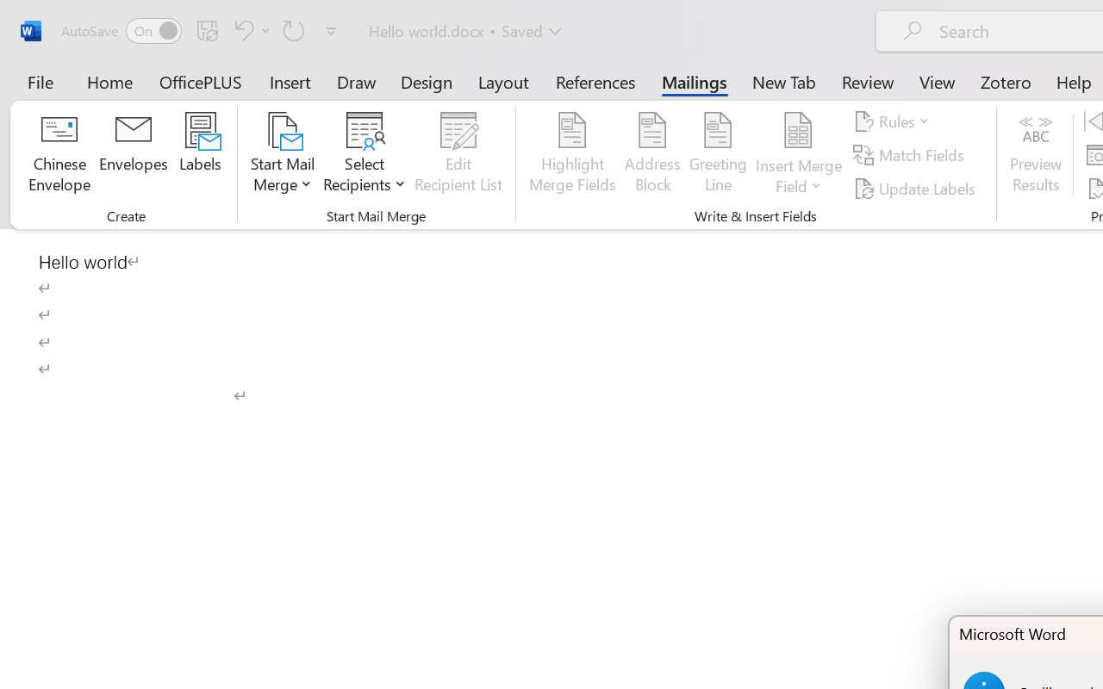  Describe the element at coordinates (595, 81) in the screenshot. I see `References` at that location.